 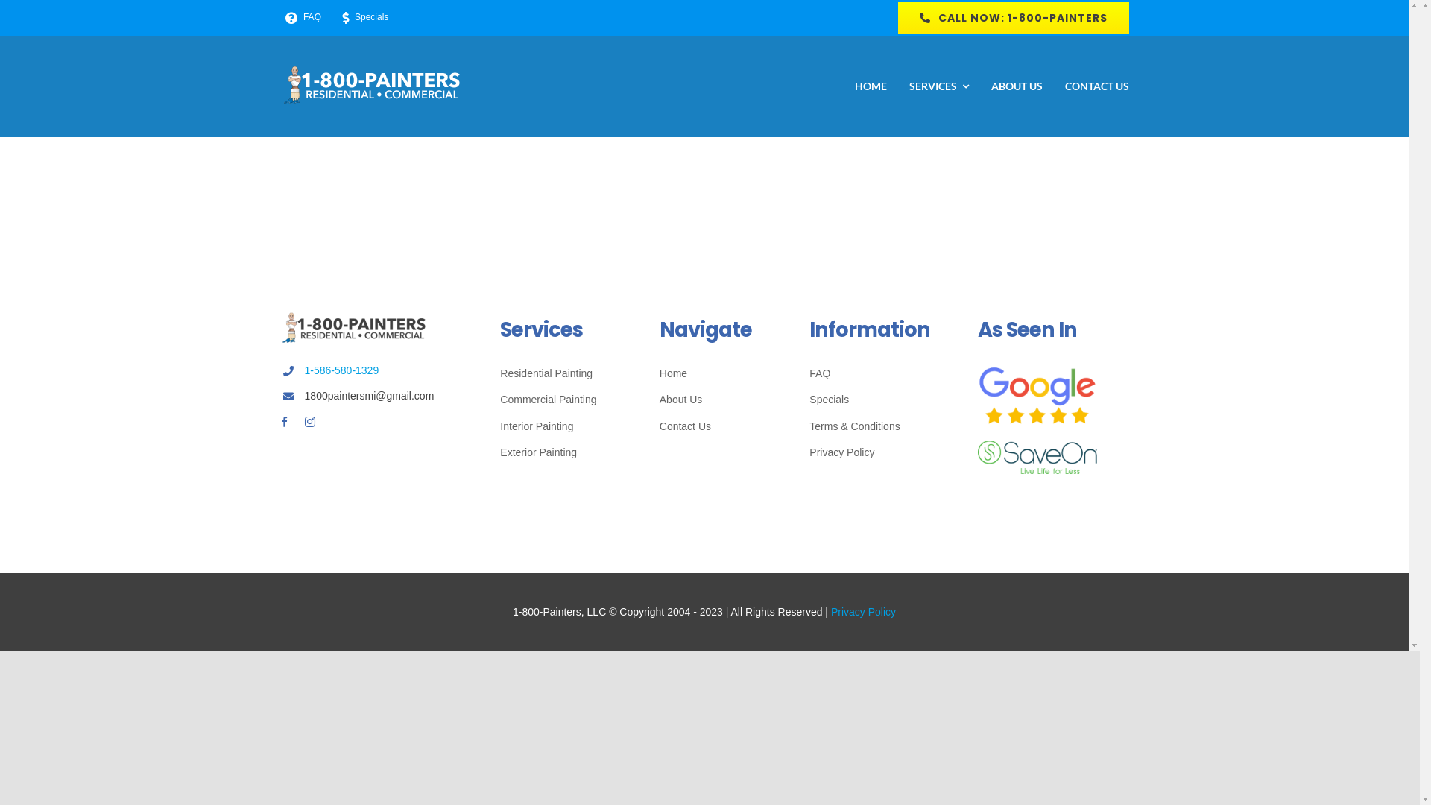 I want to click on Specials, so click(x=362, y=18).